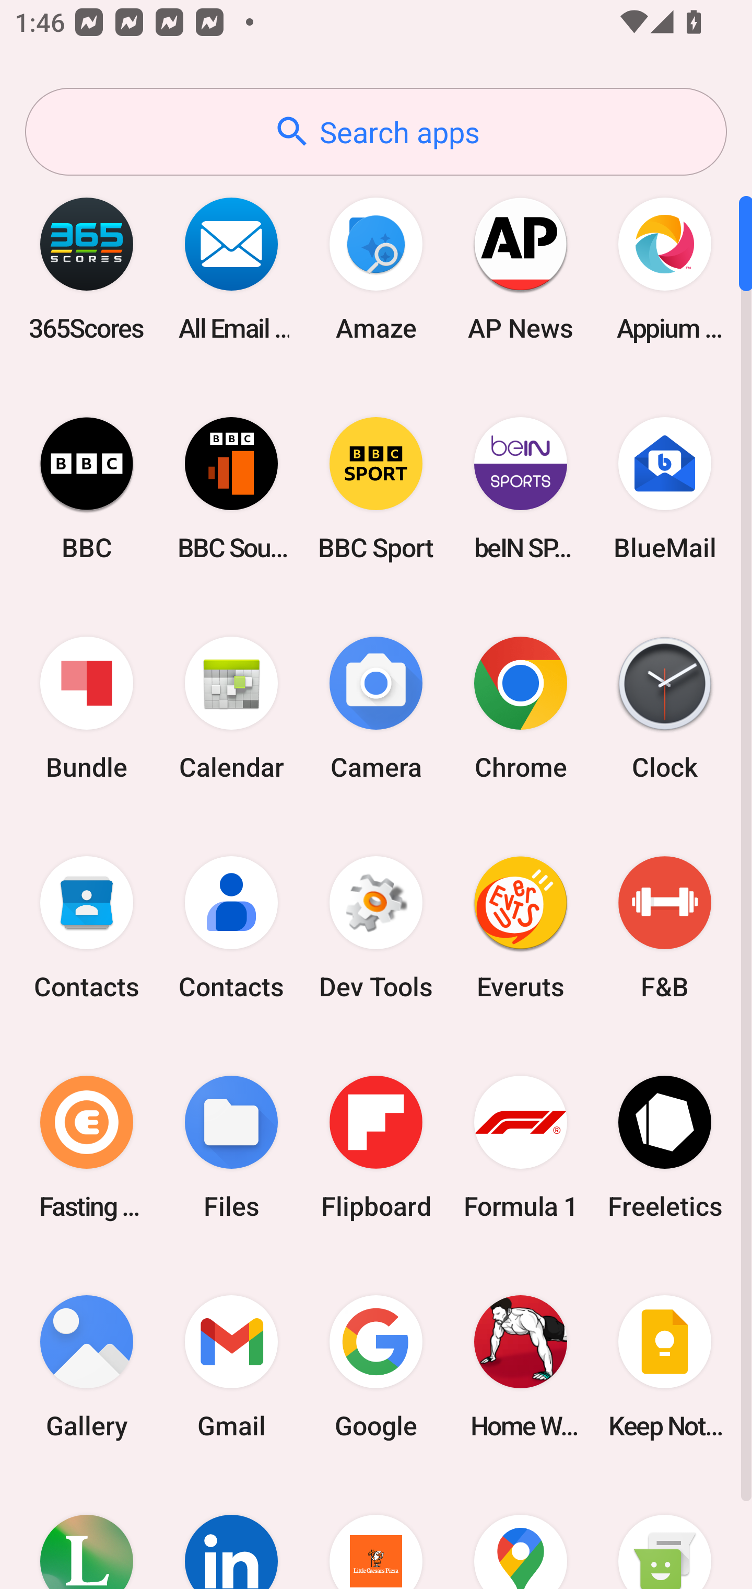  I want to click on All Email Connect, so click(231, 269).